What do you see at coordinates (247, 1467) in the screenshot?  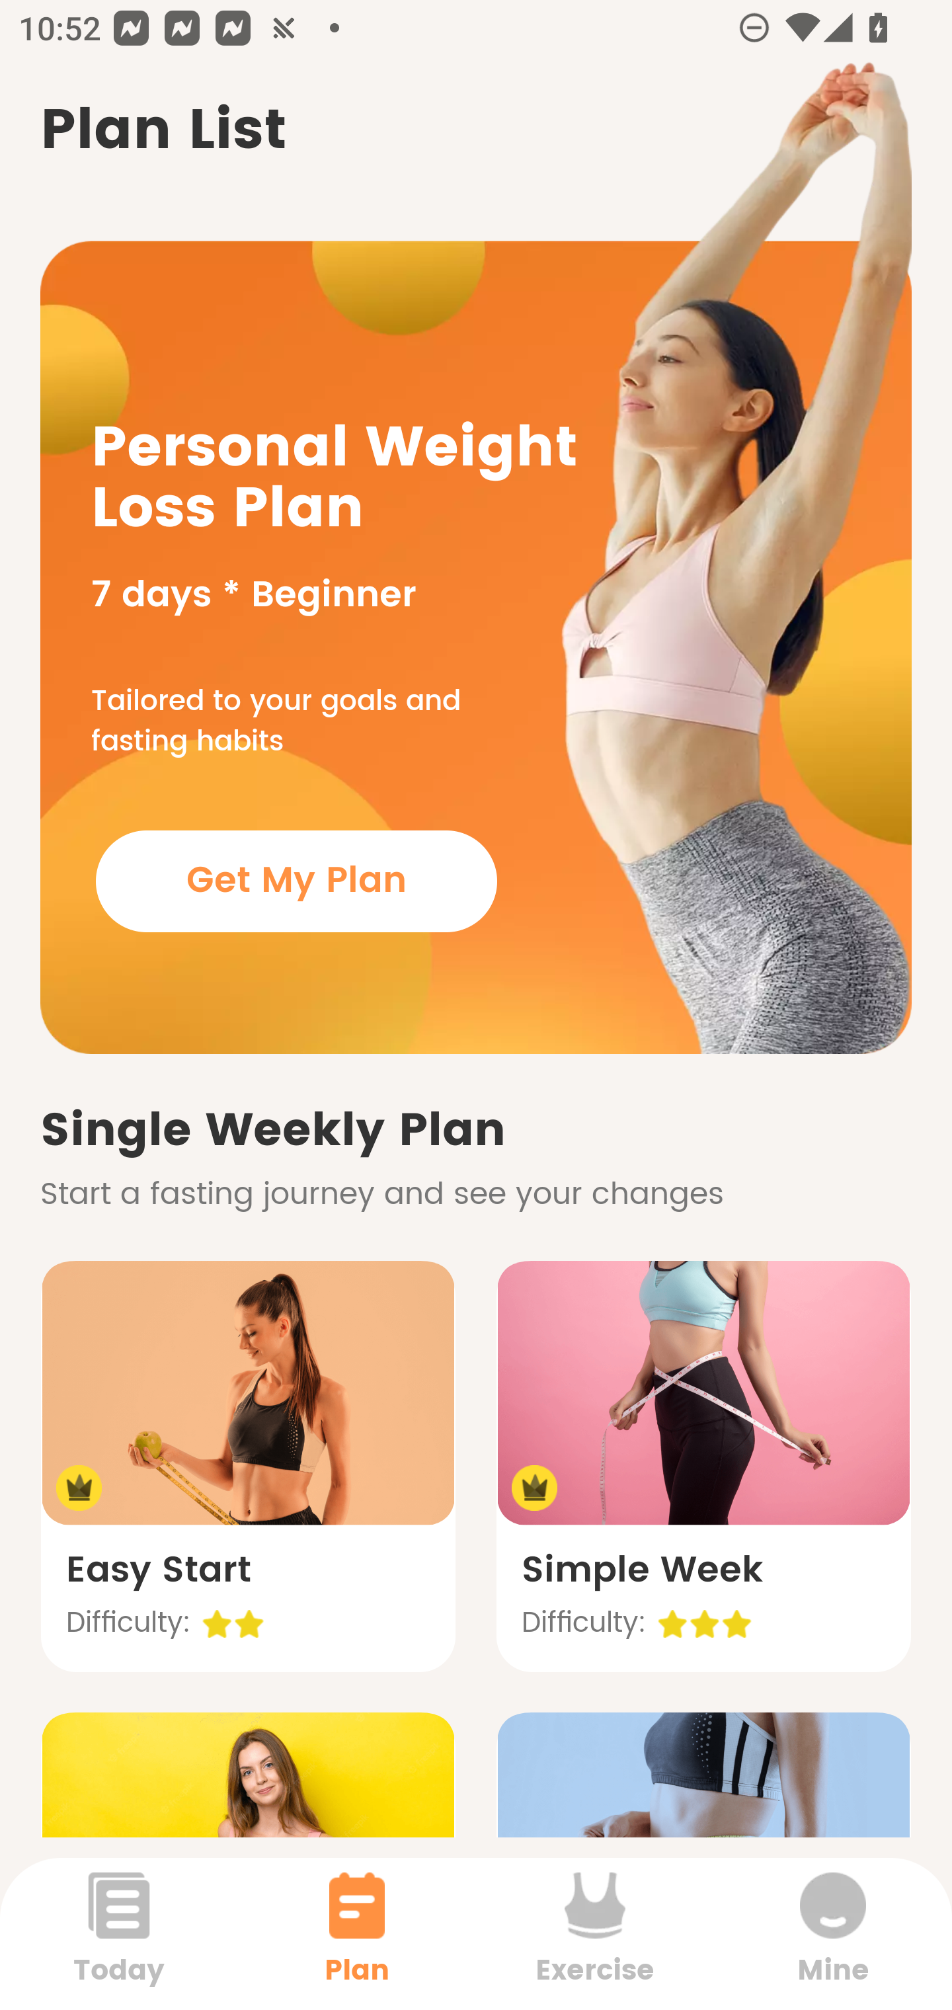 I see `Easy Start Difficulty: 2.0` at bounding box center [247, 1467].